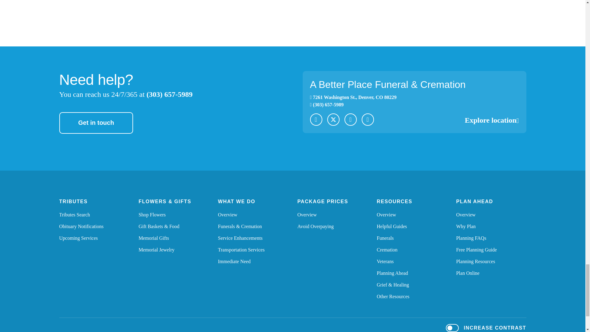  I want to click on Obituary Notifications, so click(316, 120).